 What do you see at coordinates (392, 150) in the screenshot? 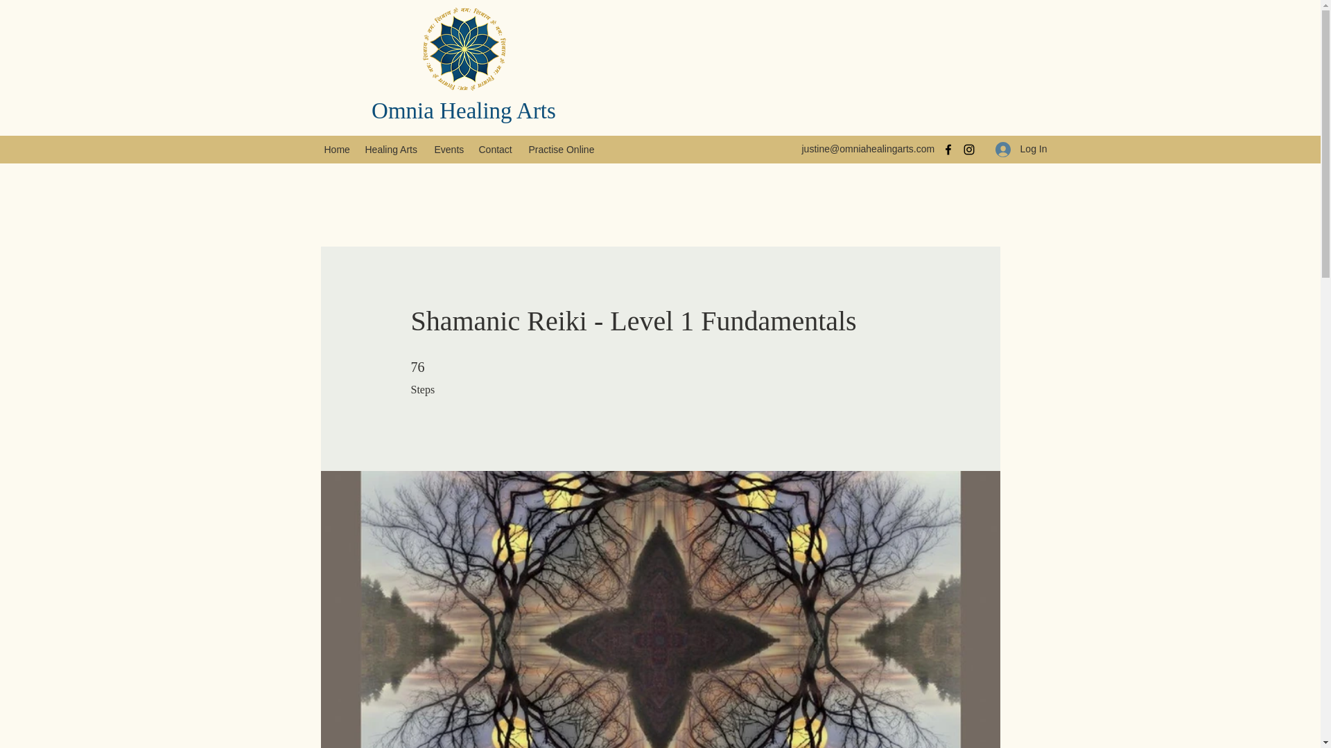
I see `Healing Arts` at bounding box center [392, 150].